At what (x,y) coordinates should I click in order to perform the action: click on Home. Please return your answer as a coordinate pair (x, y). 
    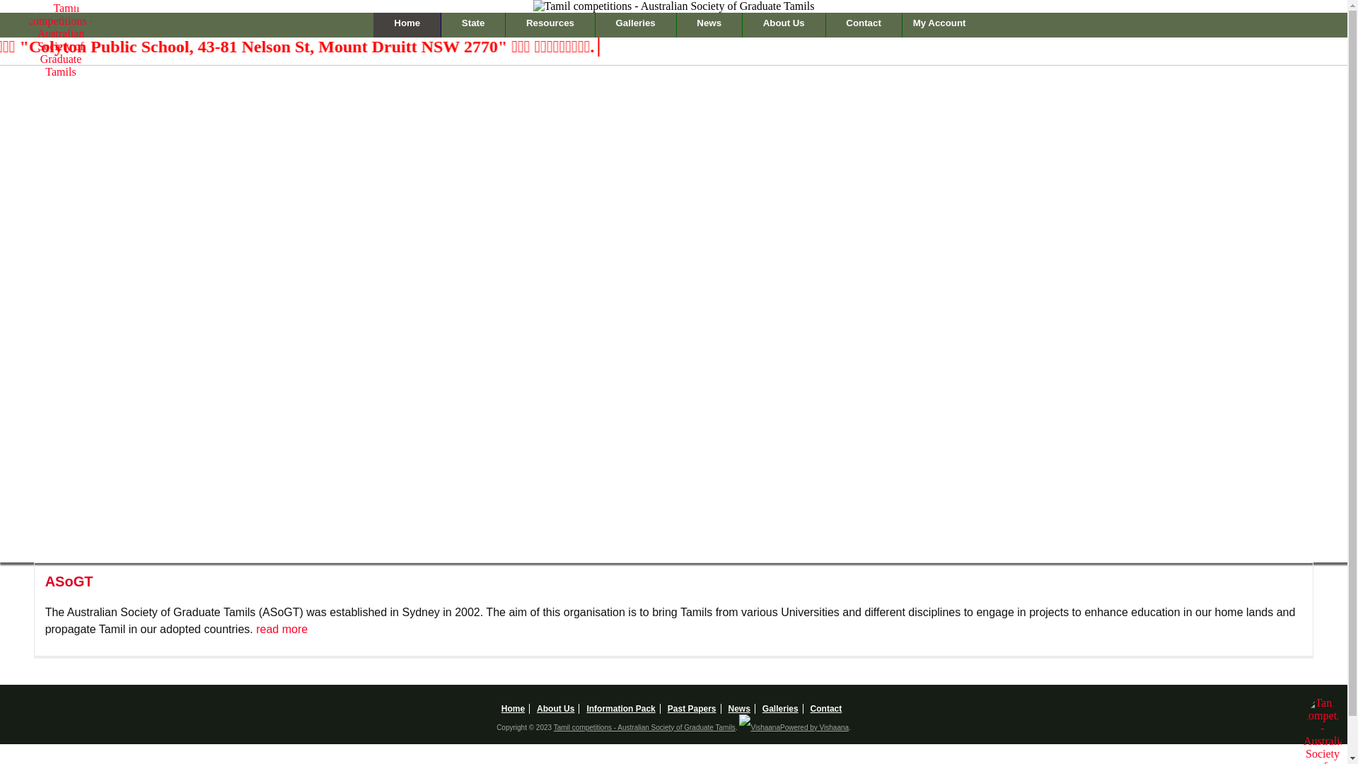
    Looking at the image, I should click on (407, 25).